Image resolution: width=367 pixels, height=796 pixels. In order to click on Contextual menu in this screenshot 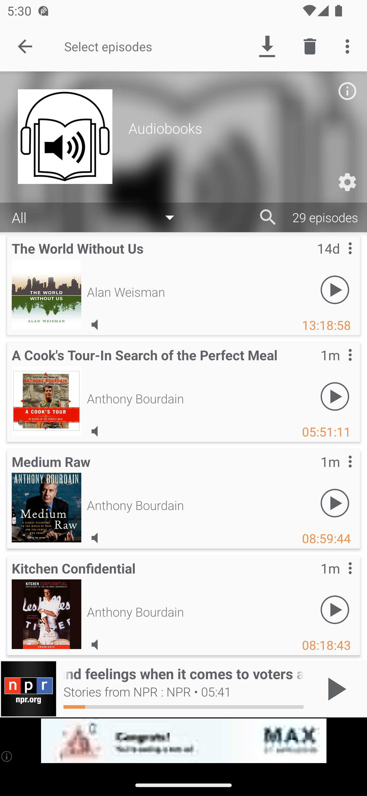, I will do `click(339, 471)`.